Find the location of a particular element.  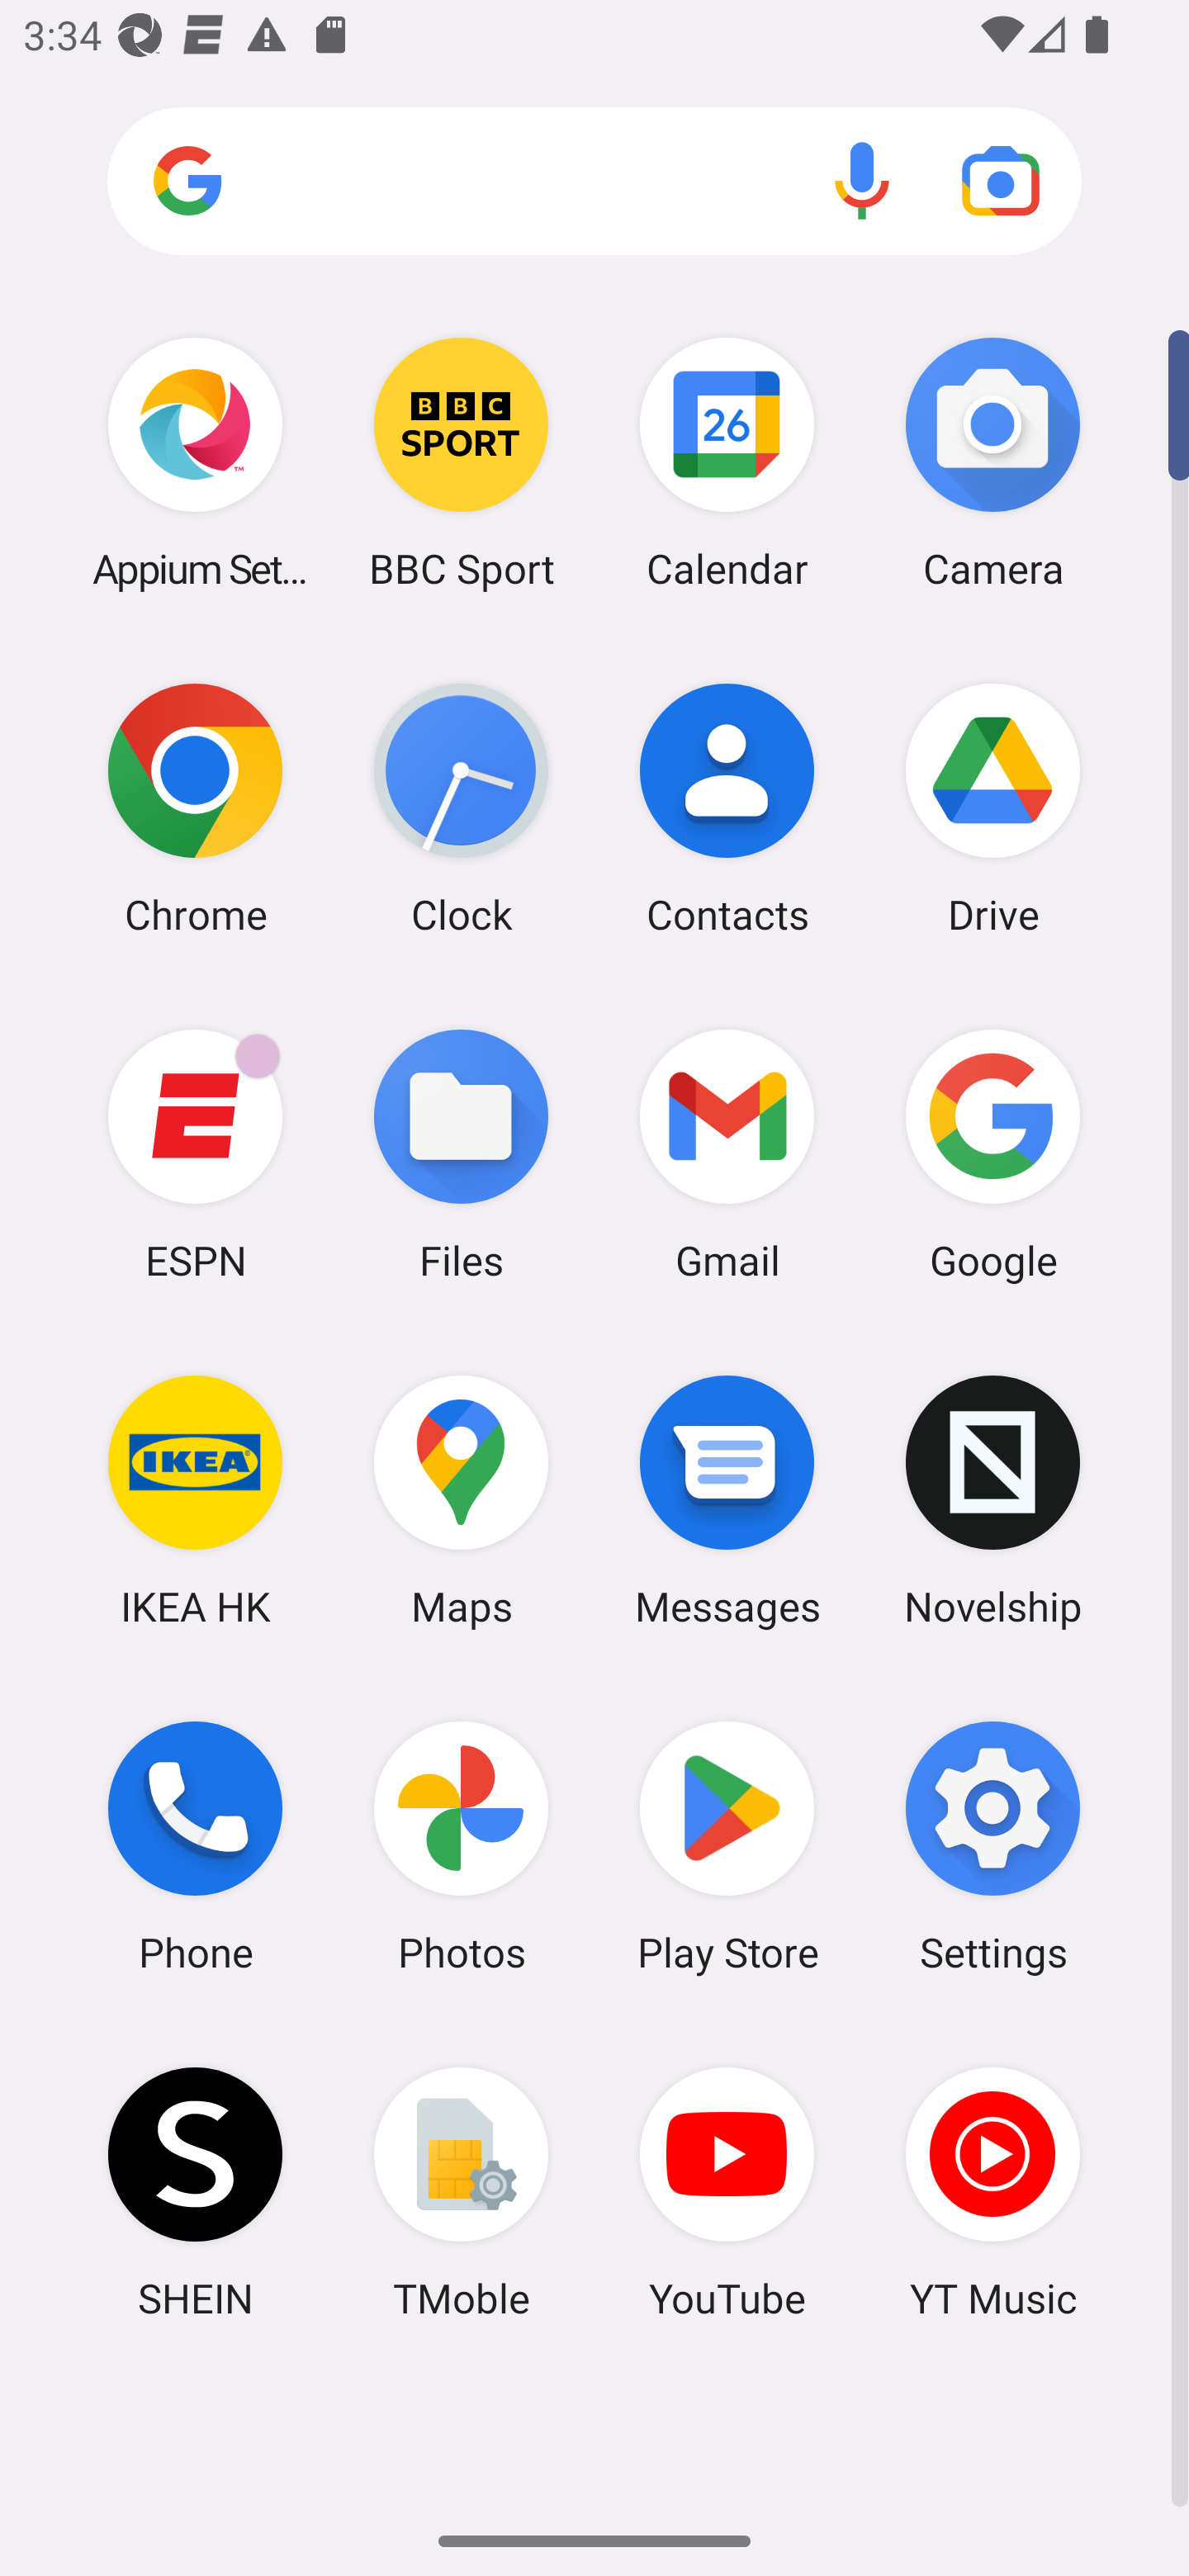

Voice search is located at coordinates (862, 180).